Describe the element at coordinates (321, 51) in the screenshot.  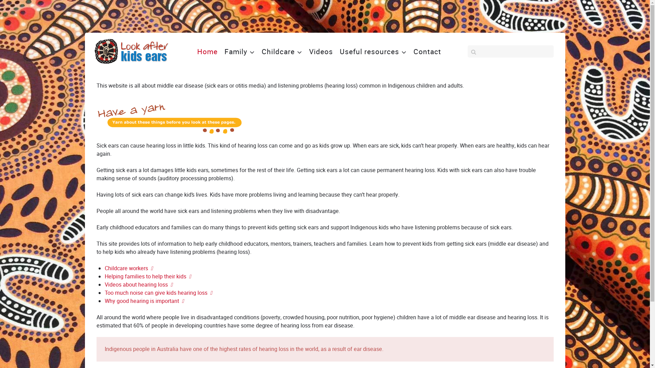
I see `Videos` at that location.